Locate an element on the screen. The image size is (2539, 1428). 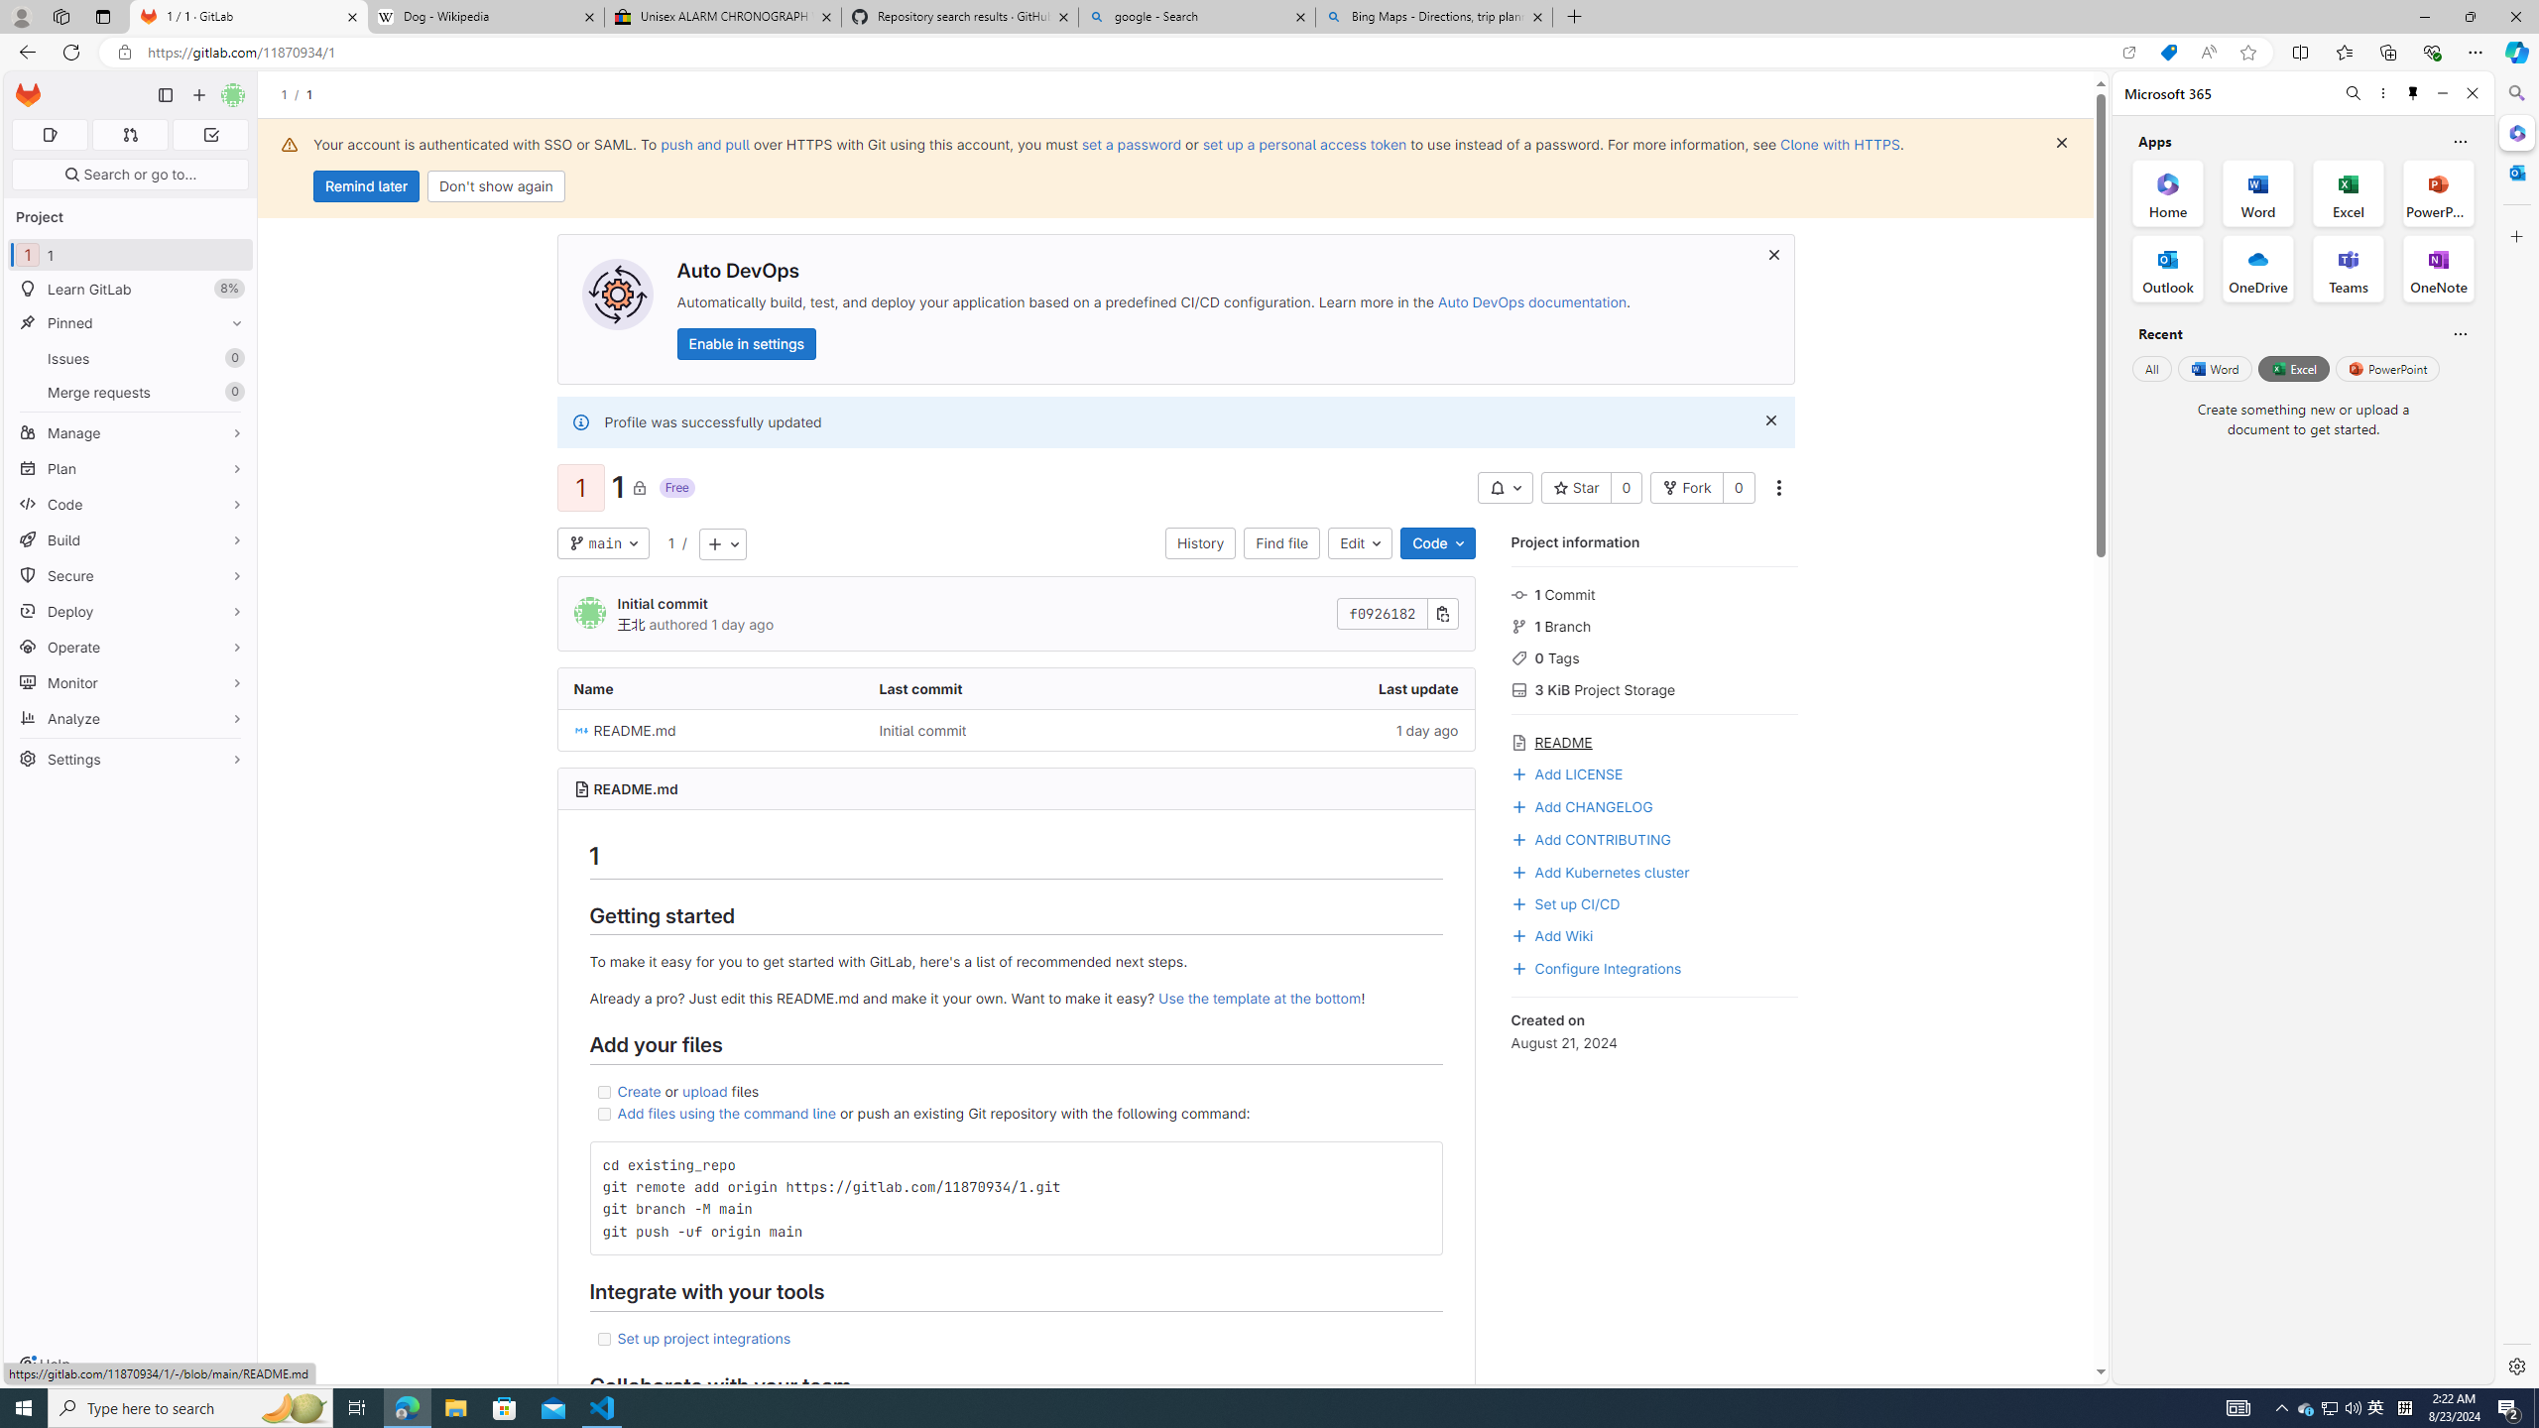
Class: s16 gl-icon gl-button-icon  is located at coordinates (1770, 420).